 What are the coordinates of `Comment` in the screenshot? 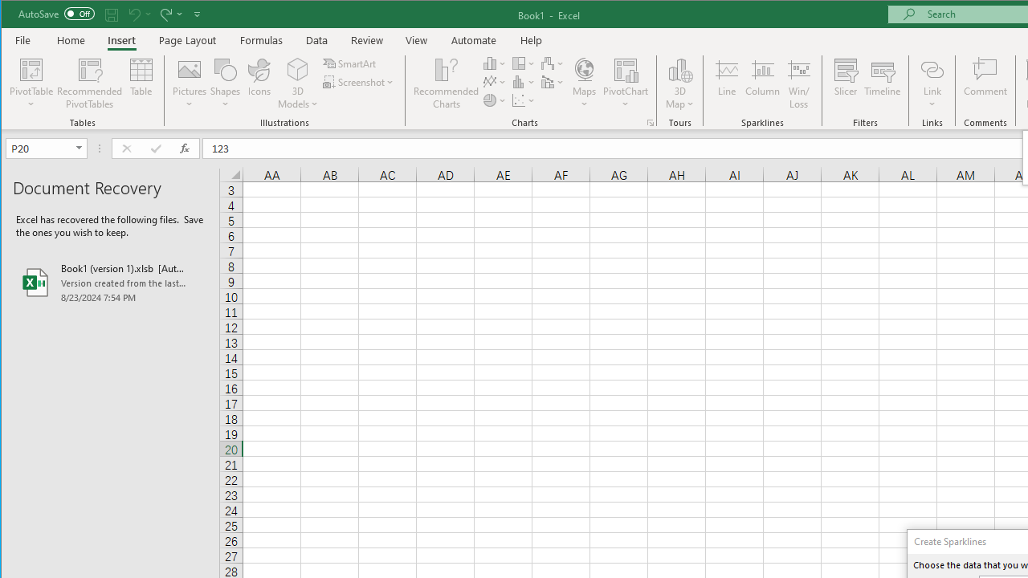 It's located at (985, 83).